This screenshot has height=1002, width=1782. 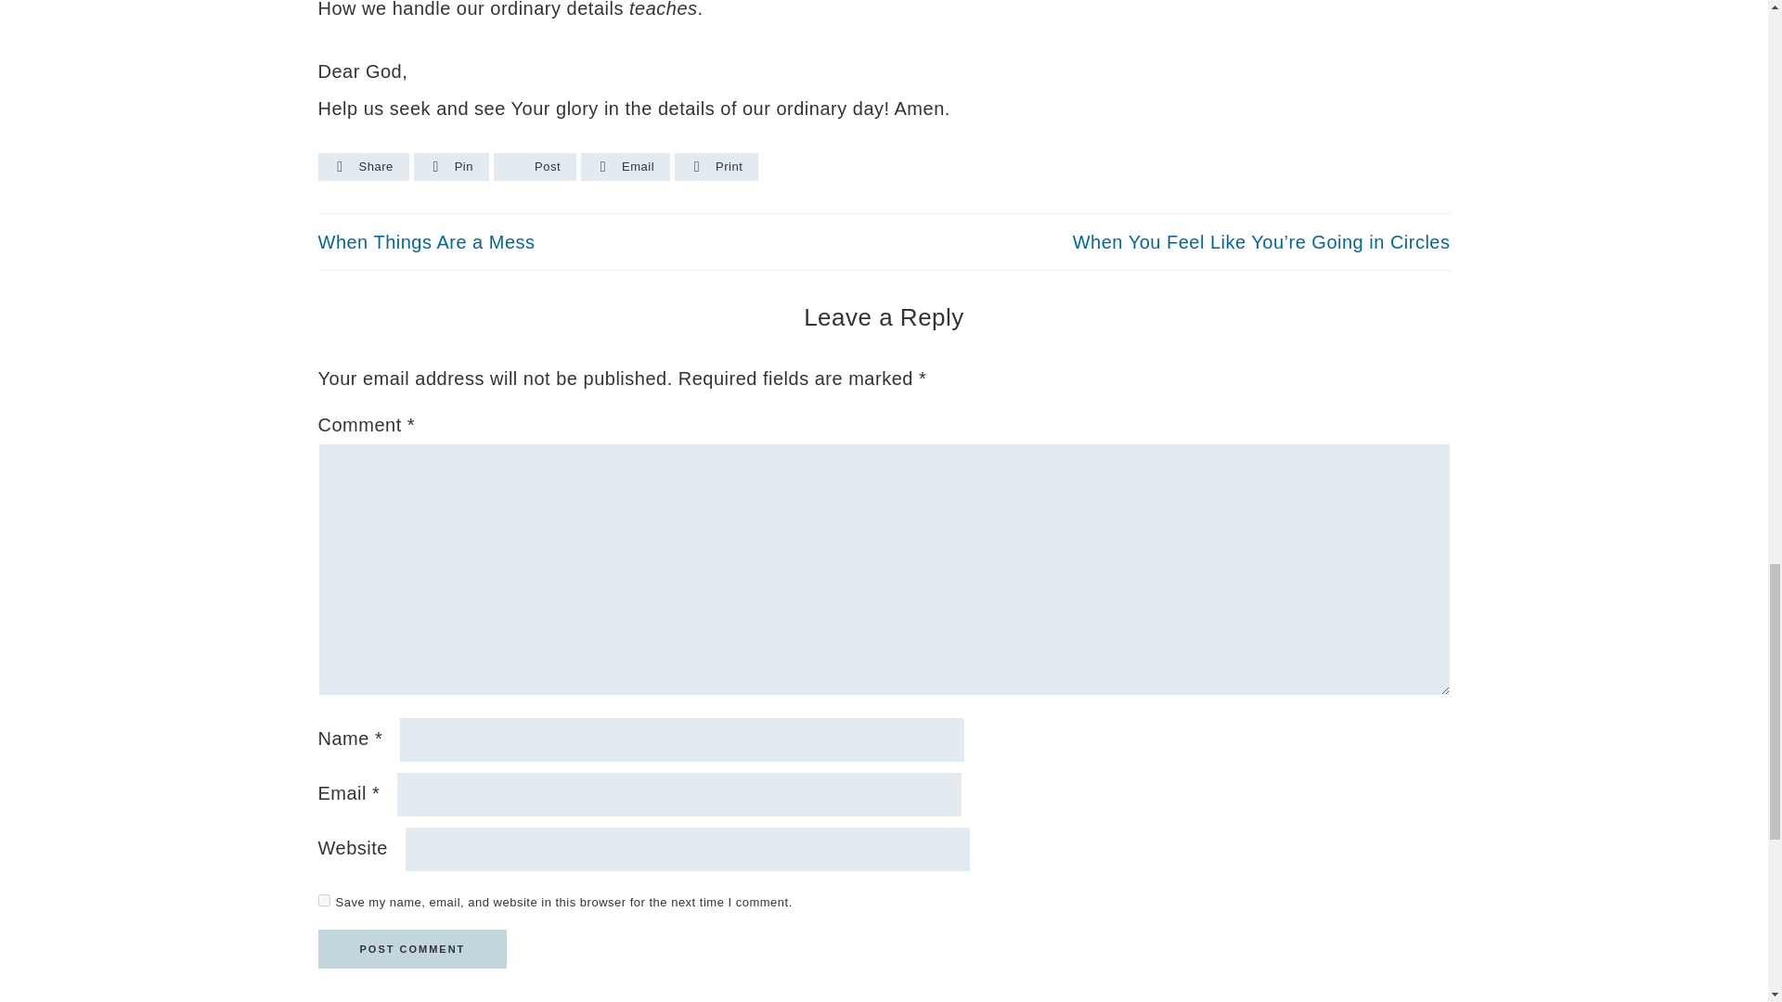 What do you see at coordinates (626, 167) in the screenshot?
I see `Email` at bounding box center [626, 167].